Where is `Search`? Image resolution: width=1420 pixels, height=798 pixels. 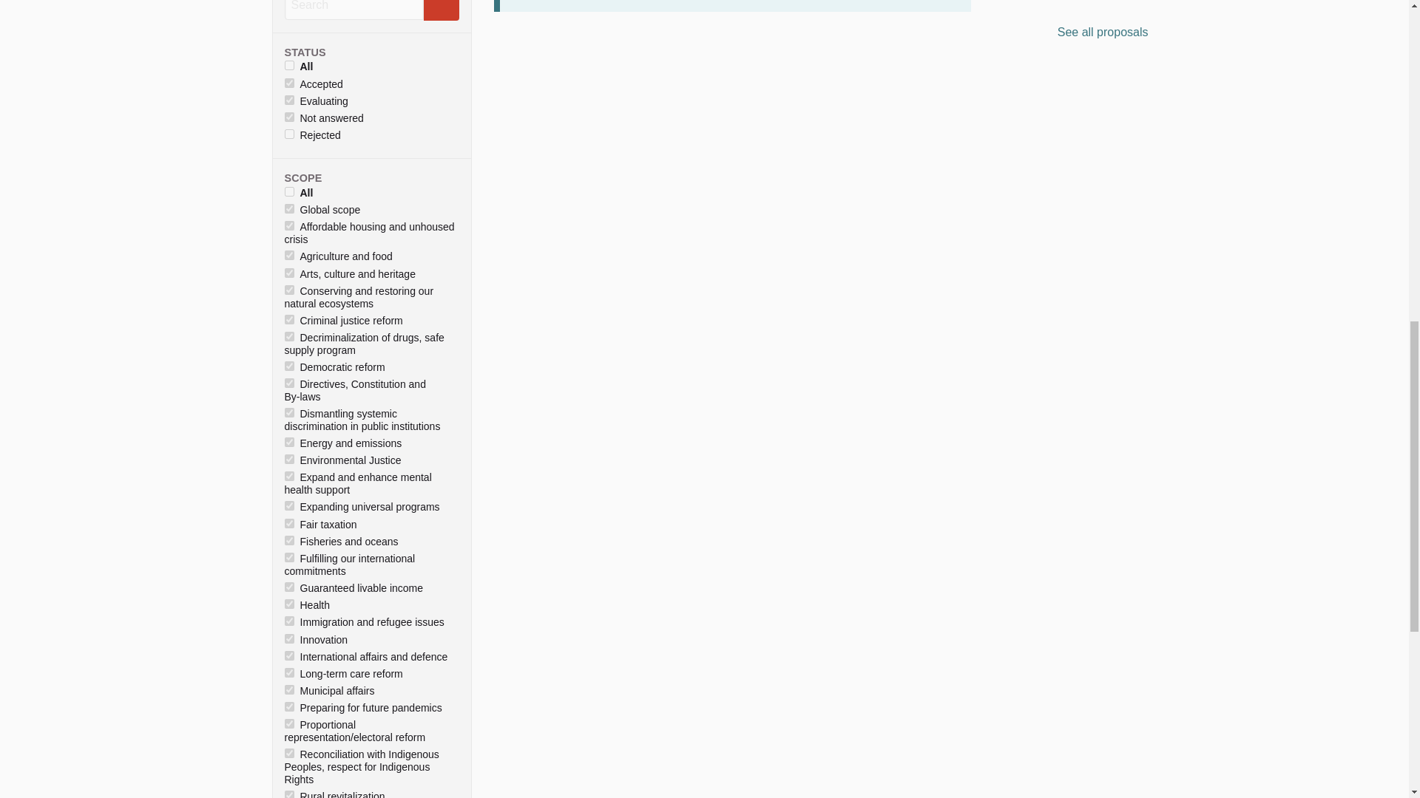
Search is located at coordinates (441, 10).